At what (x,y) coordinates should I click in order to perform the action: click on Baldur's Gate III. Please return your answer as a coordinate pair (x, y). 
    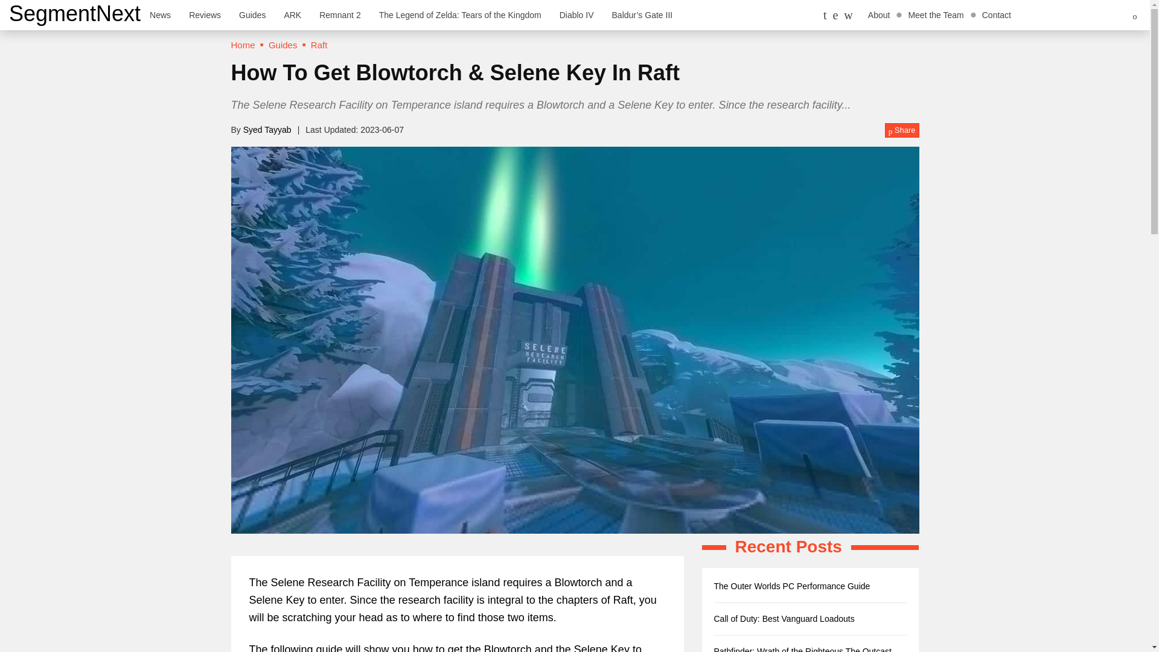
    Looking at the image, I should click on (642, 14).